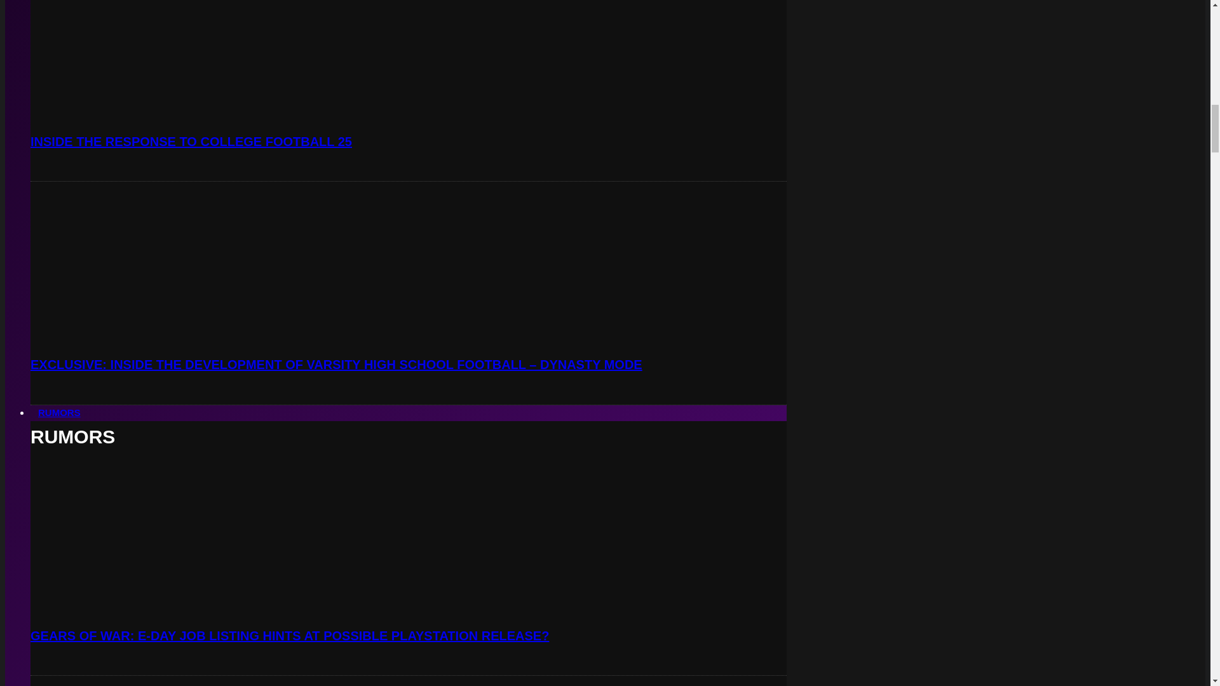 The width and height of the screenshot is (1220, 686). What do you see at coordinates (59, 412) in the screenshot?
I see `RUMORS` at bounding box center [59, 412].